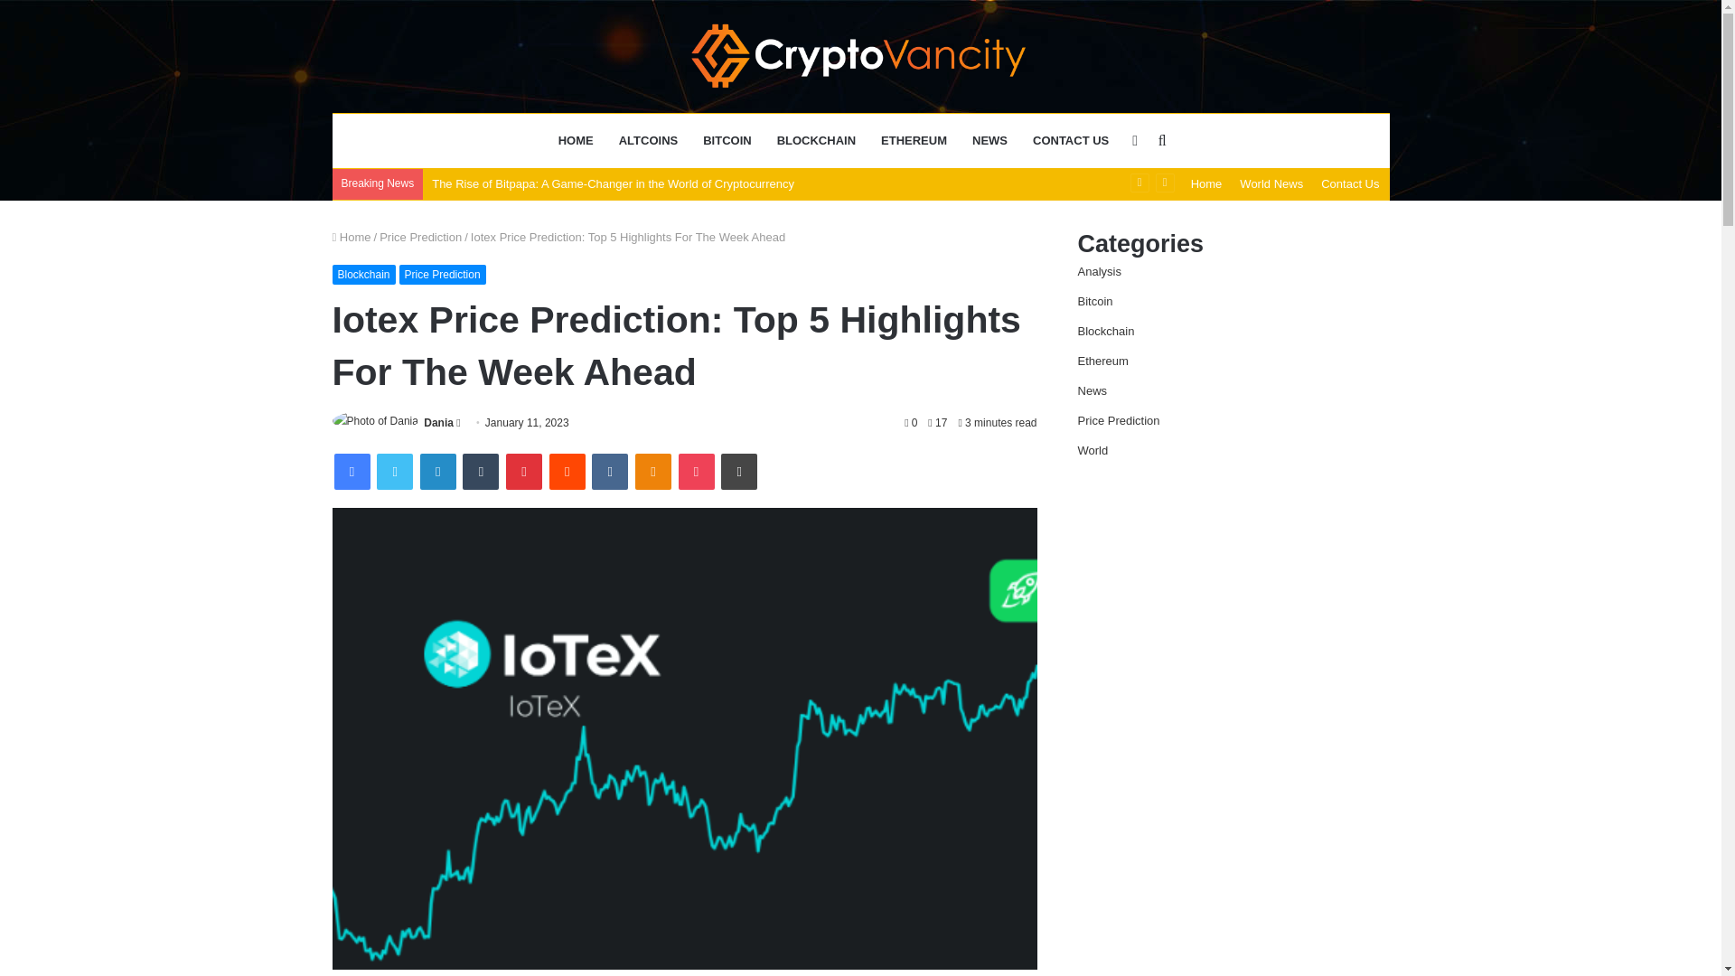 This screenshot has height=976, width=1735. Describe the element at coordinates (420, 237) in the screenshot. I see `Price Prediction` at that location.